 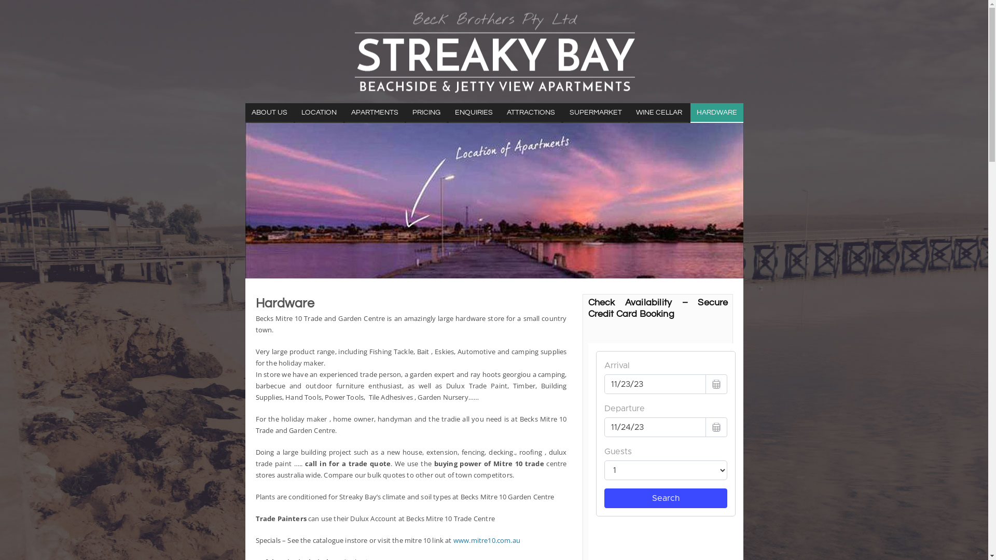 I want to click on ENQUIRIES, so click(x=473, y=113).